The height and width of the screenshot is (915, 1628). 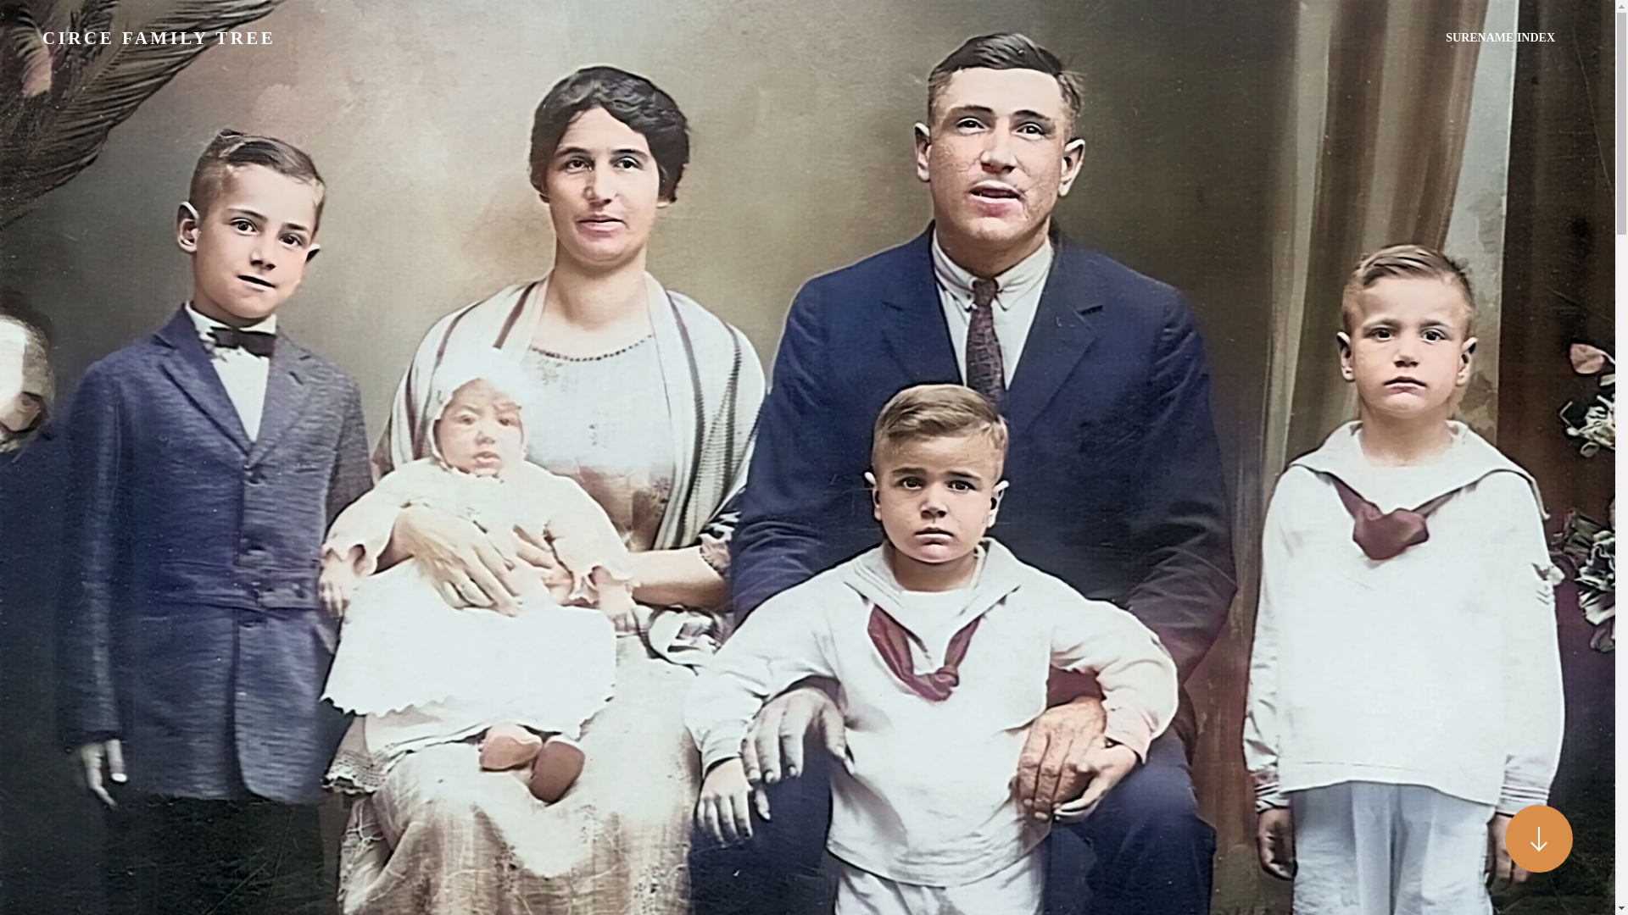 What do you see at coordinates (1538, 839) in the screenshot?
I see `Scroll Down` at bounding box center [1538, 839].